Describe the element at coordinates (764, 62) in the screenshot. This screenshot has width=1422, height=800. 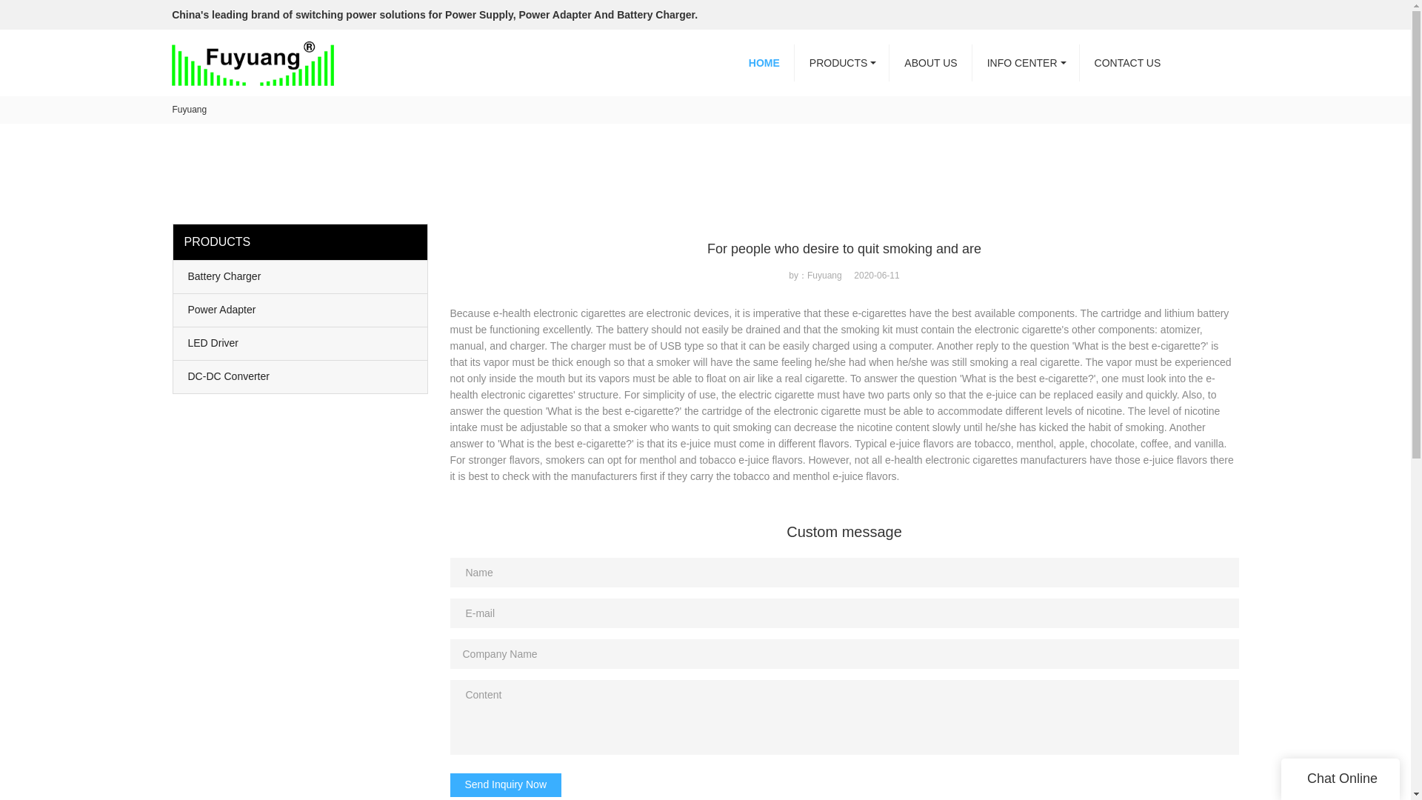
I see `HOME` at that location.